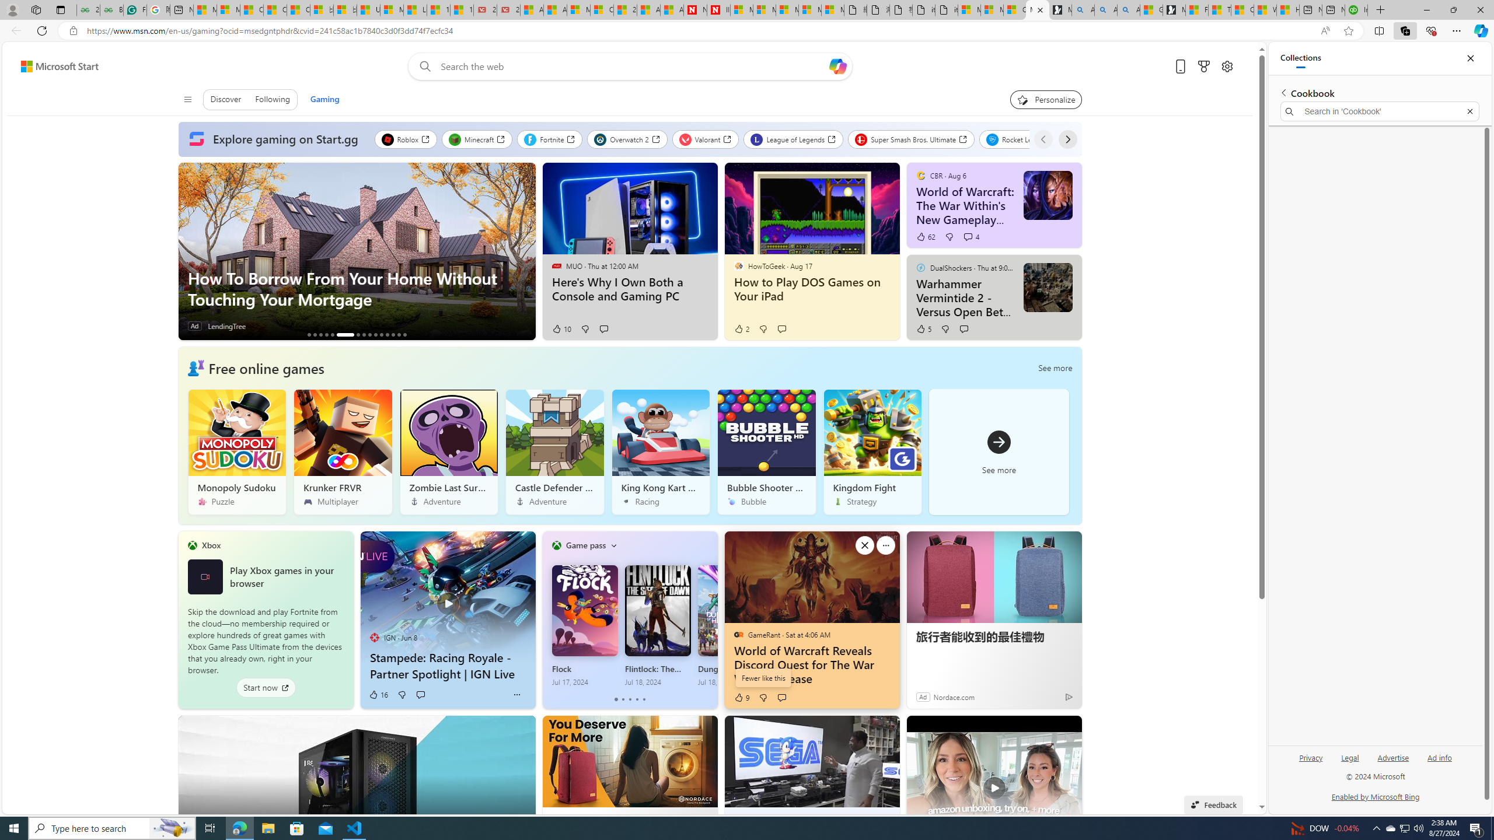  What do you see at coordinates (1022, 139) in the screenshot?
I see `Rocket League` at bounding box center [1022, 139].